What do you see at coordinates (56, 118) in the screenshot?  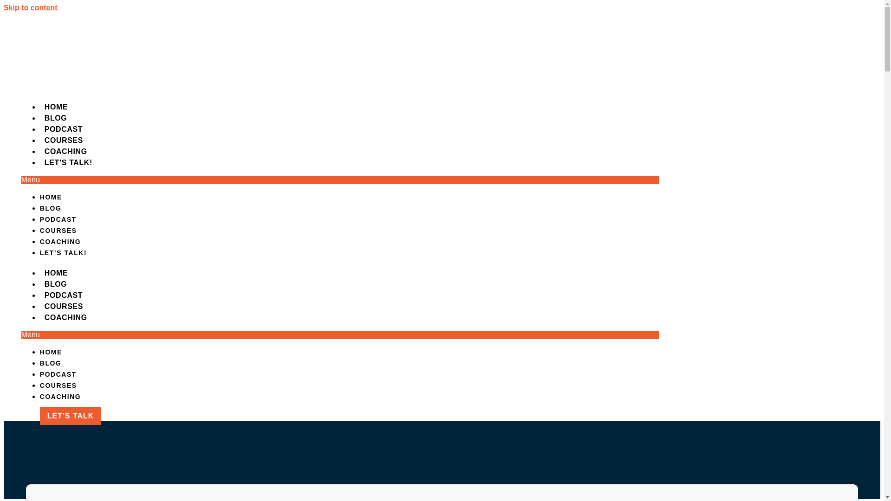 I see `BLOG` at bounding box center [56, 118].